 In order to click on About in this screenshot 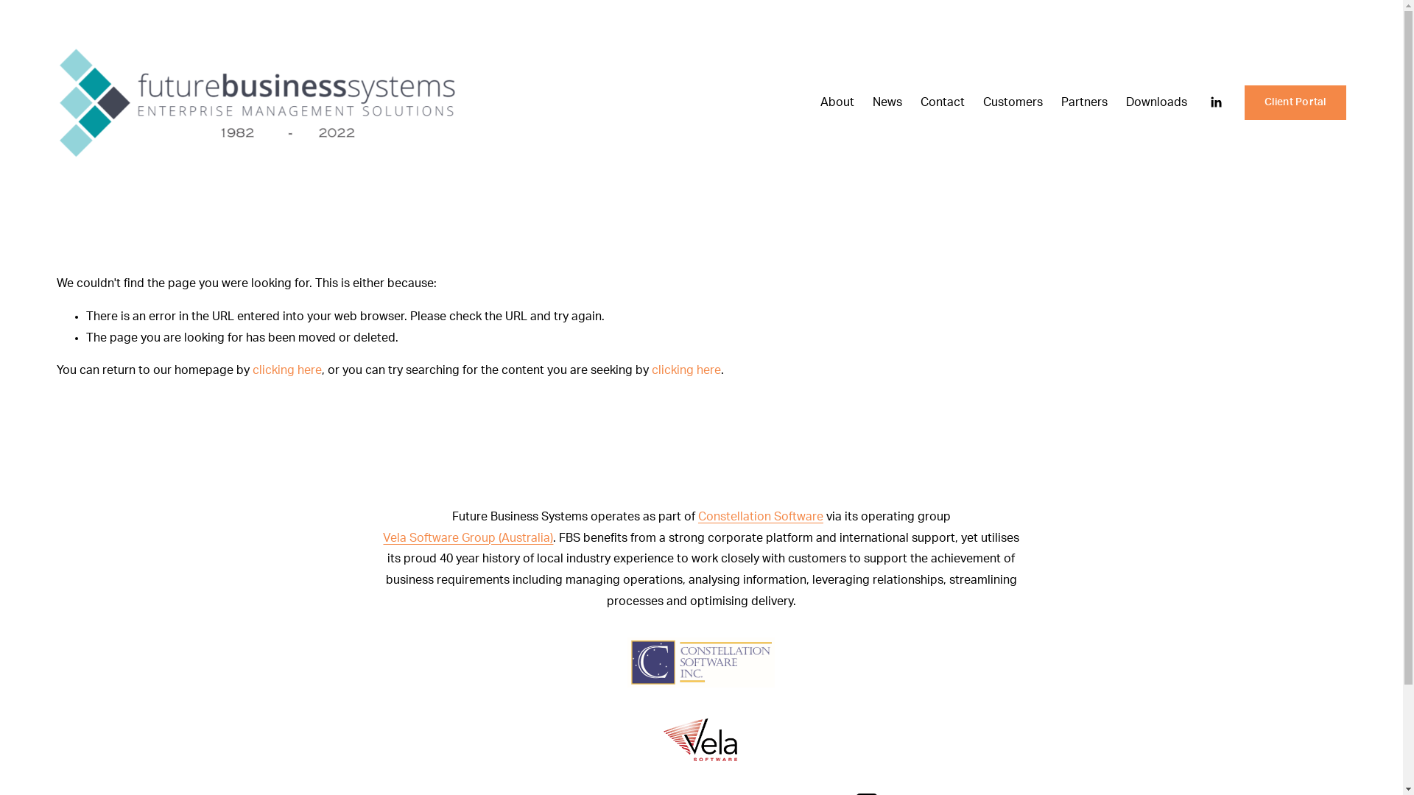, I will do `click(837, 102)`.